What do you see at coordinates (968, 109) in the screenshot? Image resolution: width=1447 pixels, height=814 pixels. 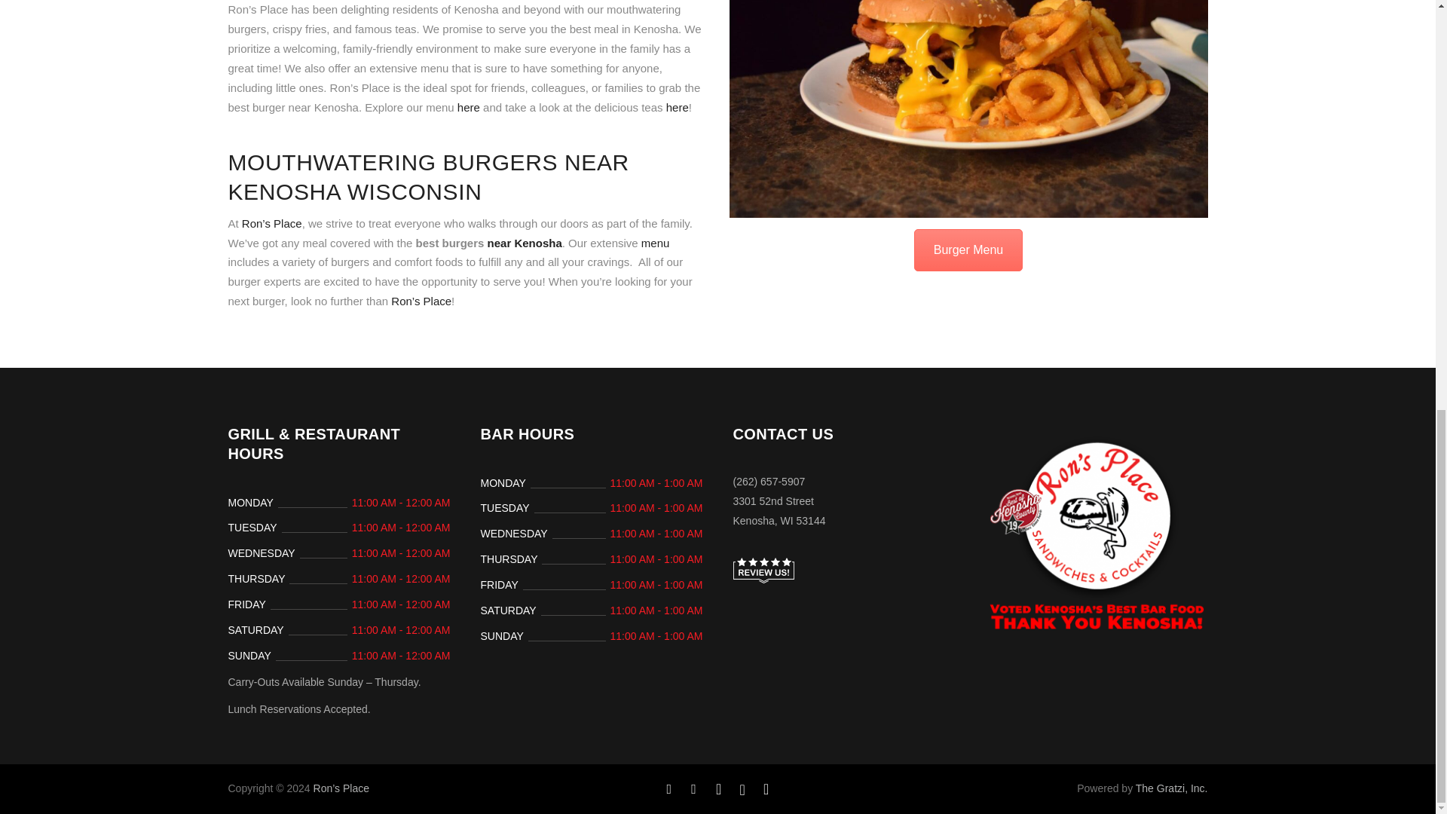 I see `The BEST Burger near Kenosha` at bounding box center [968, 109].